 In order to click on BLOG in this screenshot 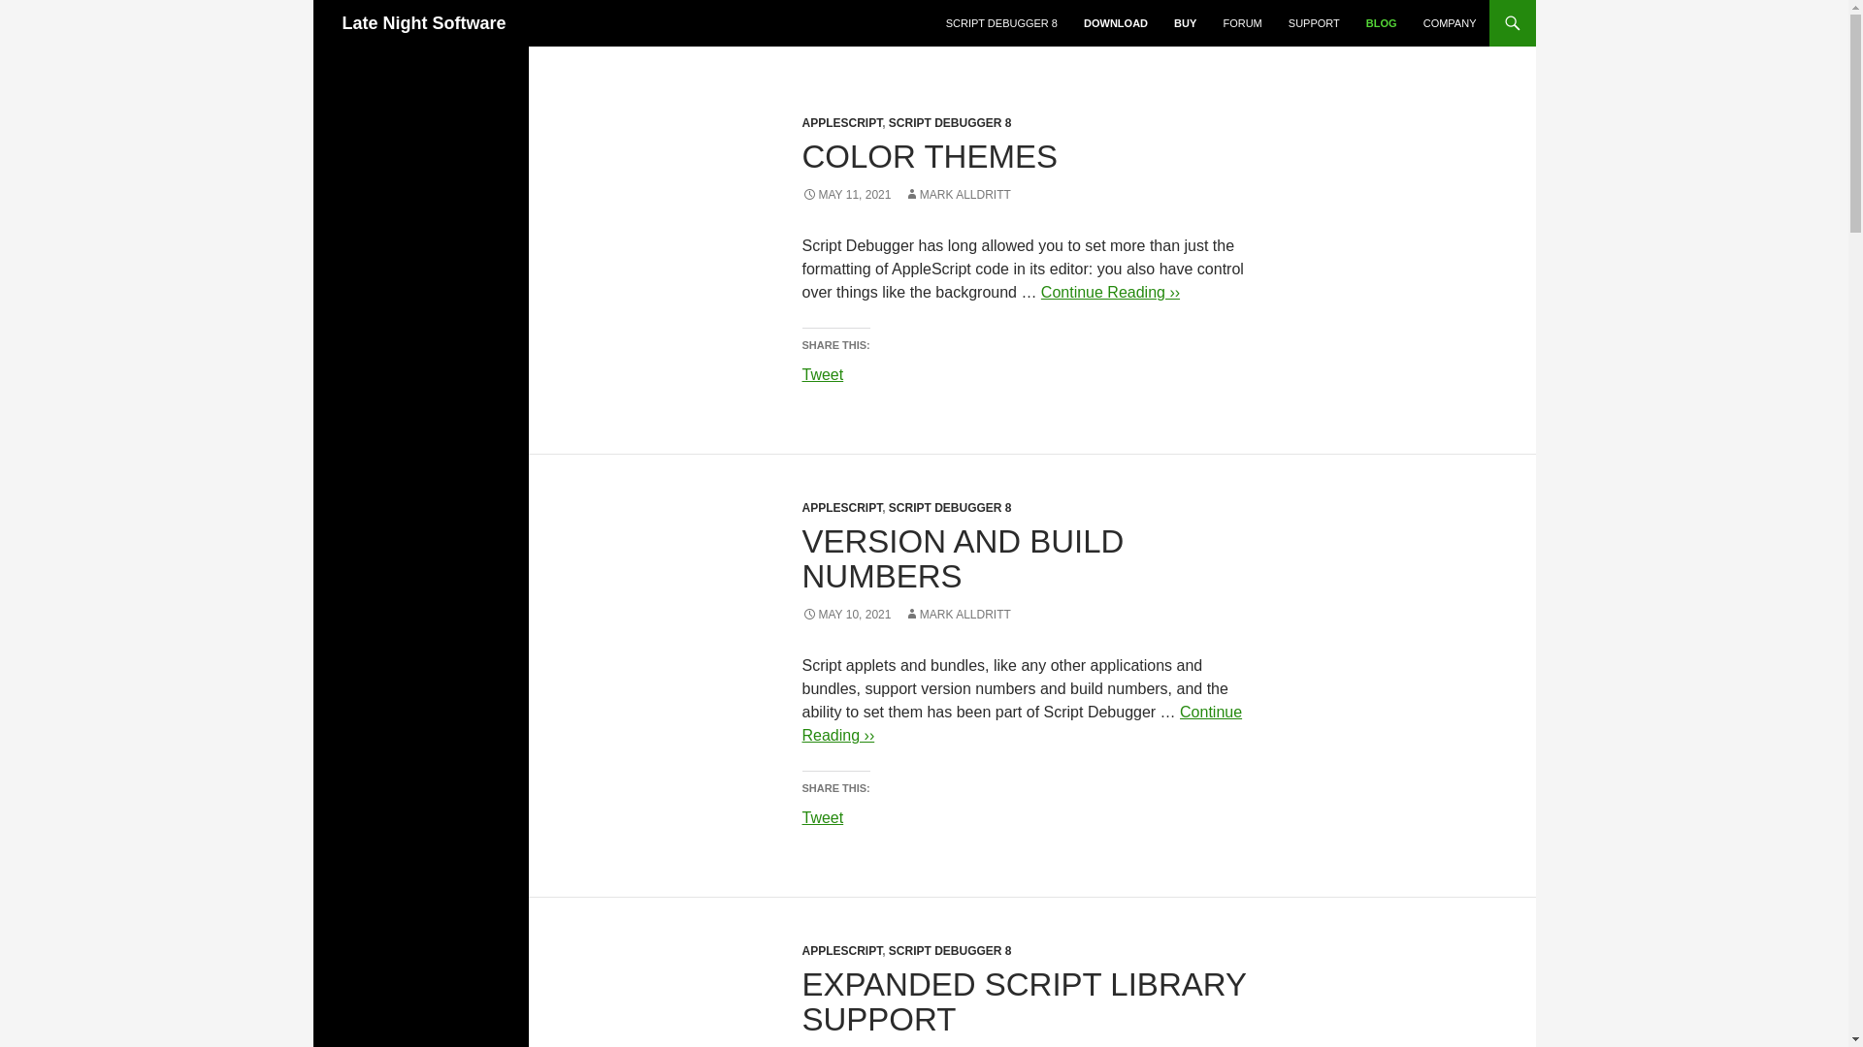, I will do `click(1381, 23)`.